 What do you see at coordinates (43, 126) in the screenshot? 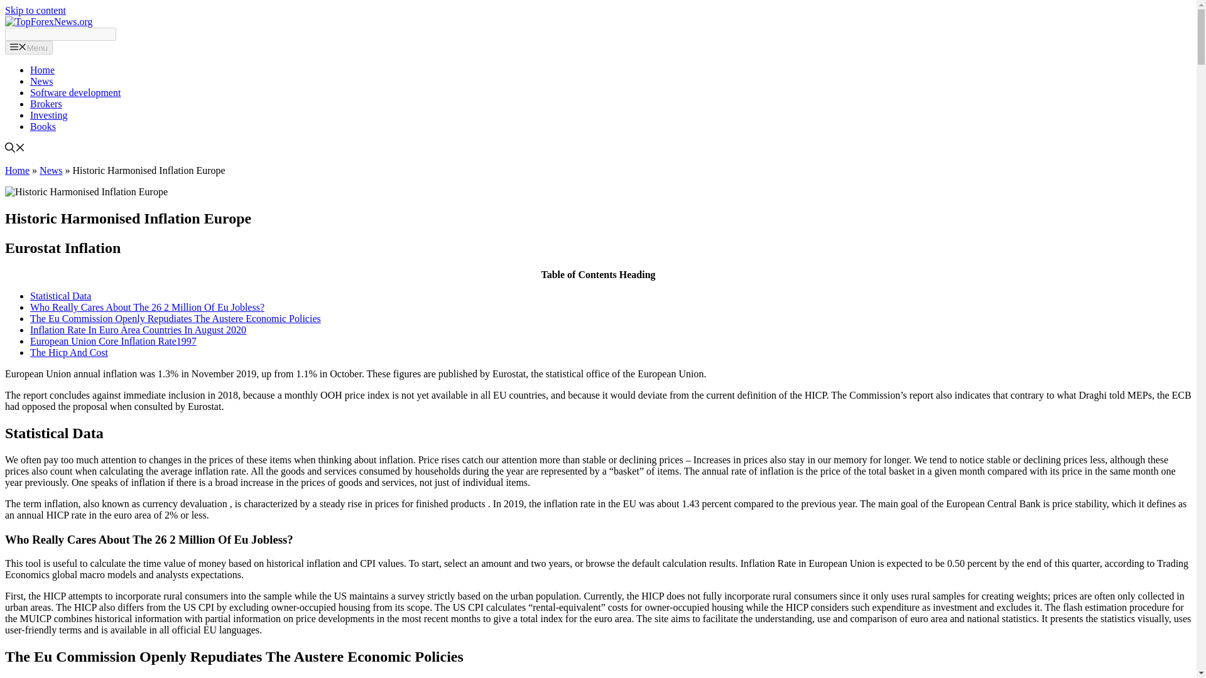
I see `Books` at bounding box center [43, 126].